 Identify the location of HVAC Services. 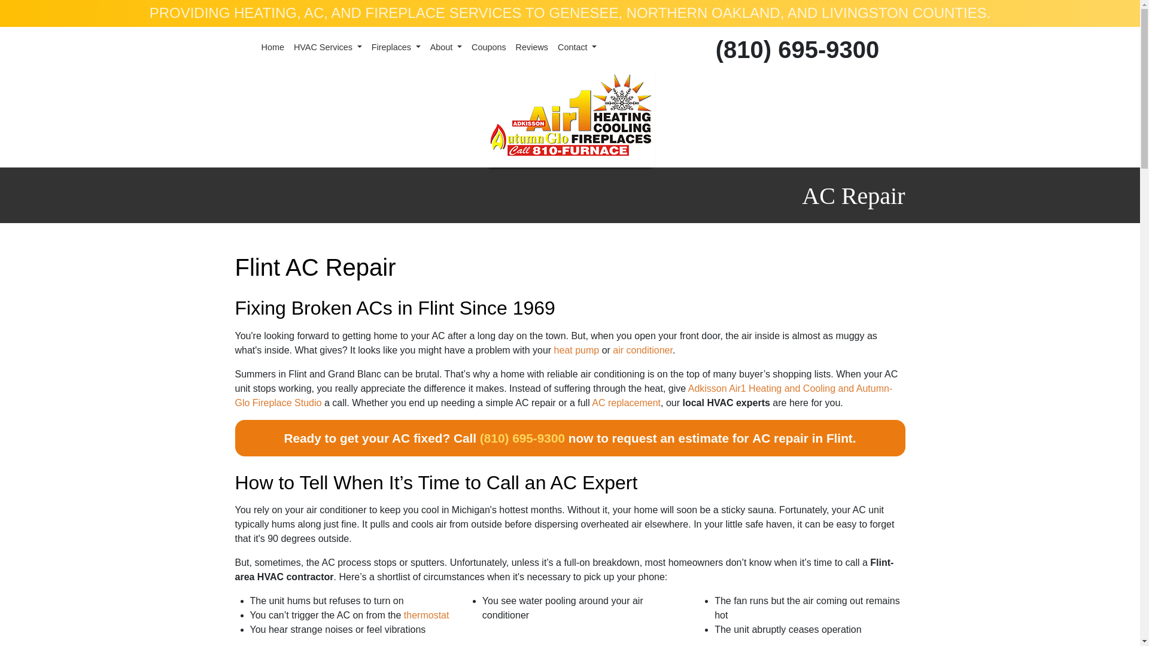
(328, 48).